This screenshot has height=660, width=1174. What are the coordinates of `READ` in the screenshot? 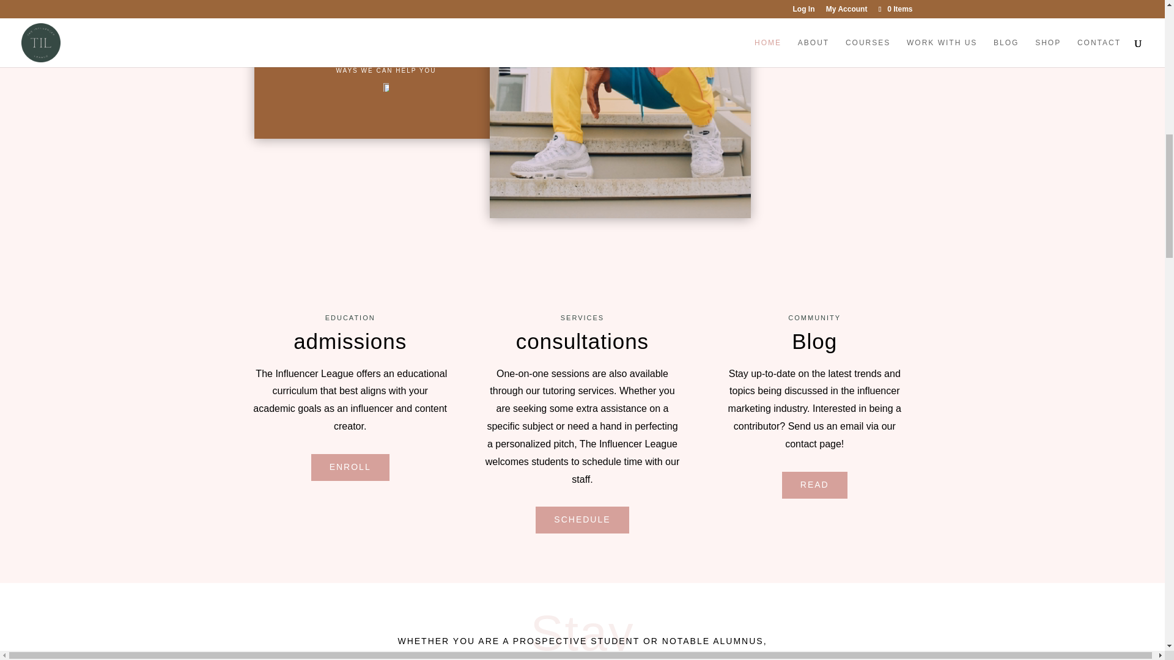 It's located at (814, 485).